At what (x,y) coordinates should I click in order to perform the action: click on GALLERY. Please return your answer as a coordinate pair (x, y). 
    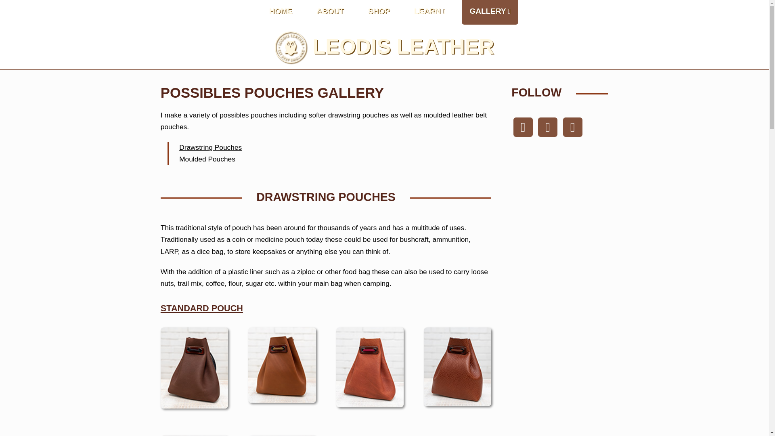
    Looking at the image, I should click on (490, 12).